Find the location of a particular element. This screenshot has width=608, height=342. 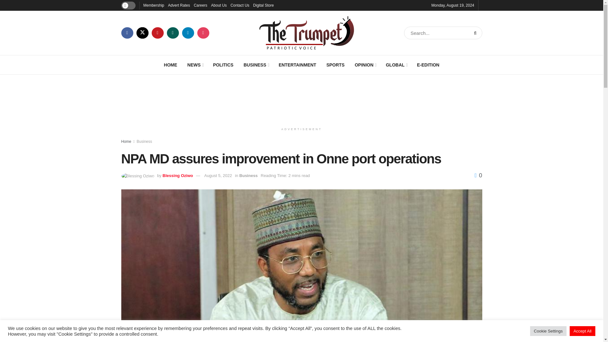

BUSINESS is located at coordinates (256, 65).